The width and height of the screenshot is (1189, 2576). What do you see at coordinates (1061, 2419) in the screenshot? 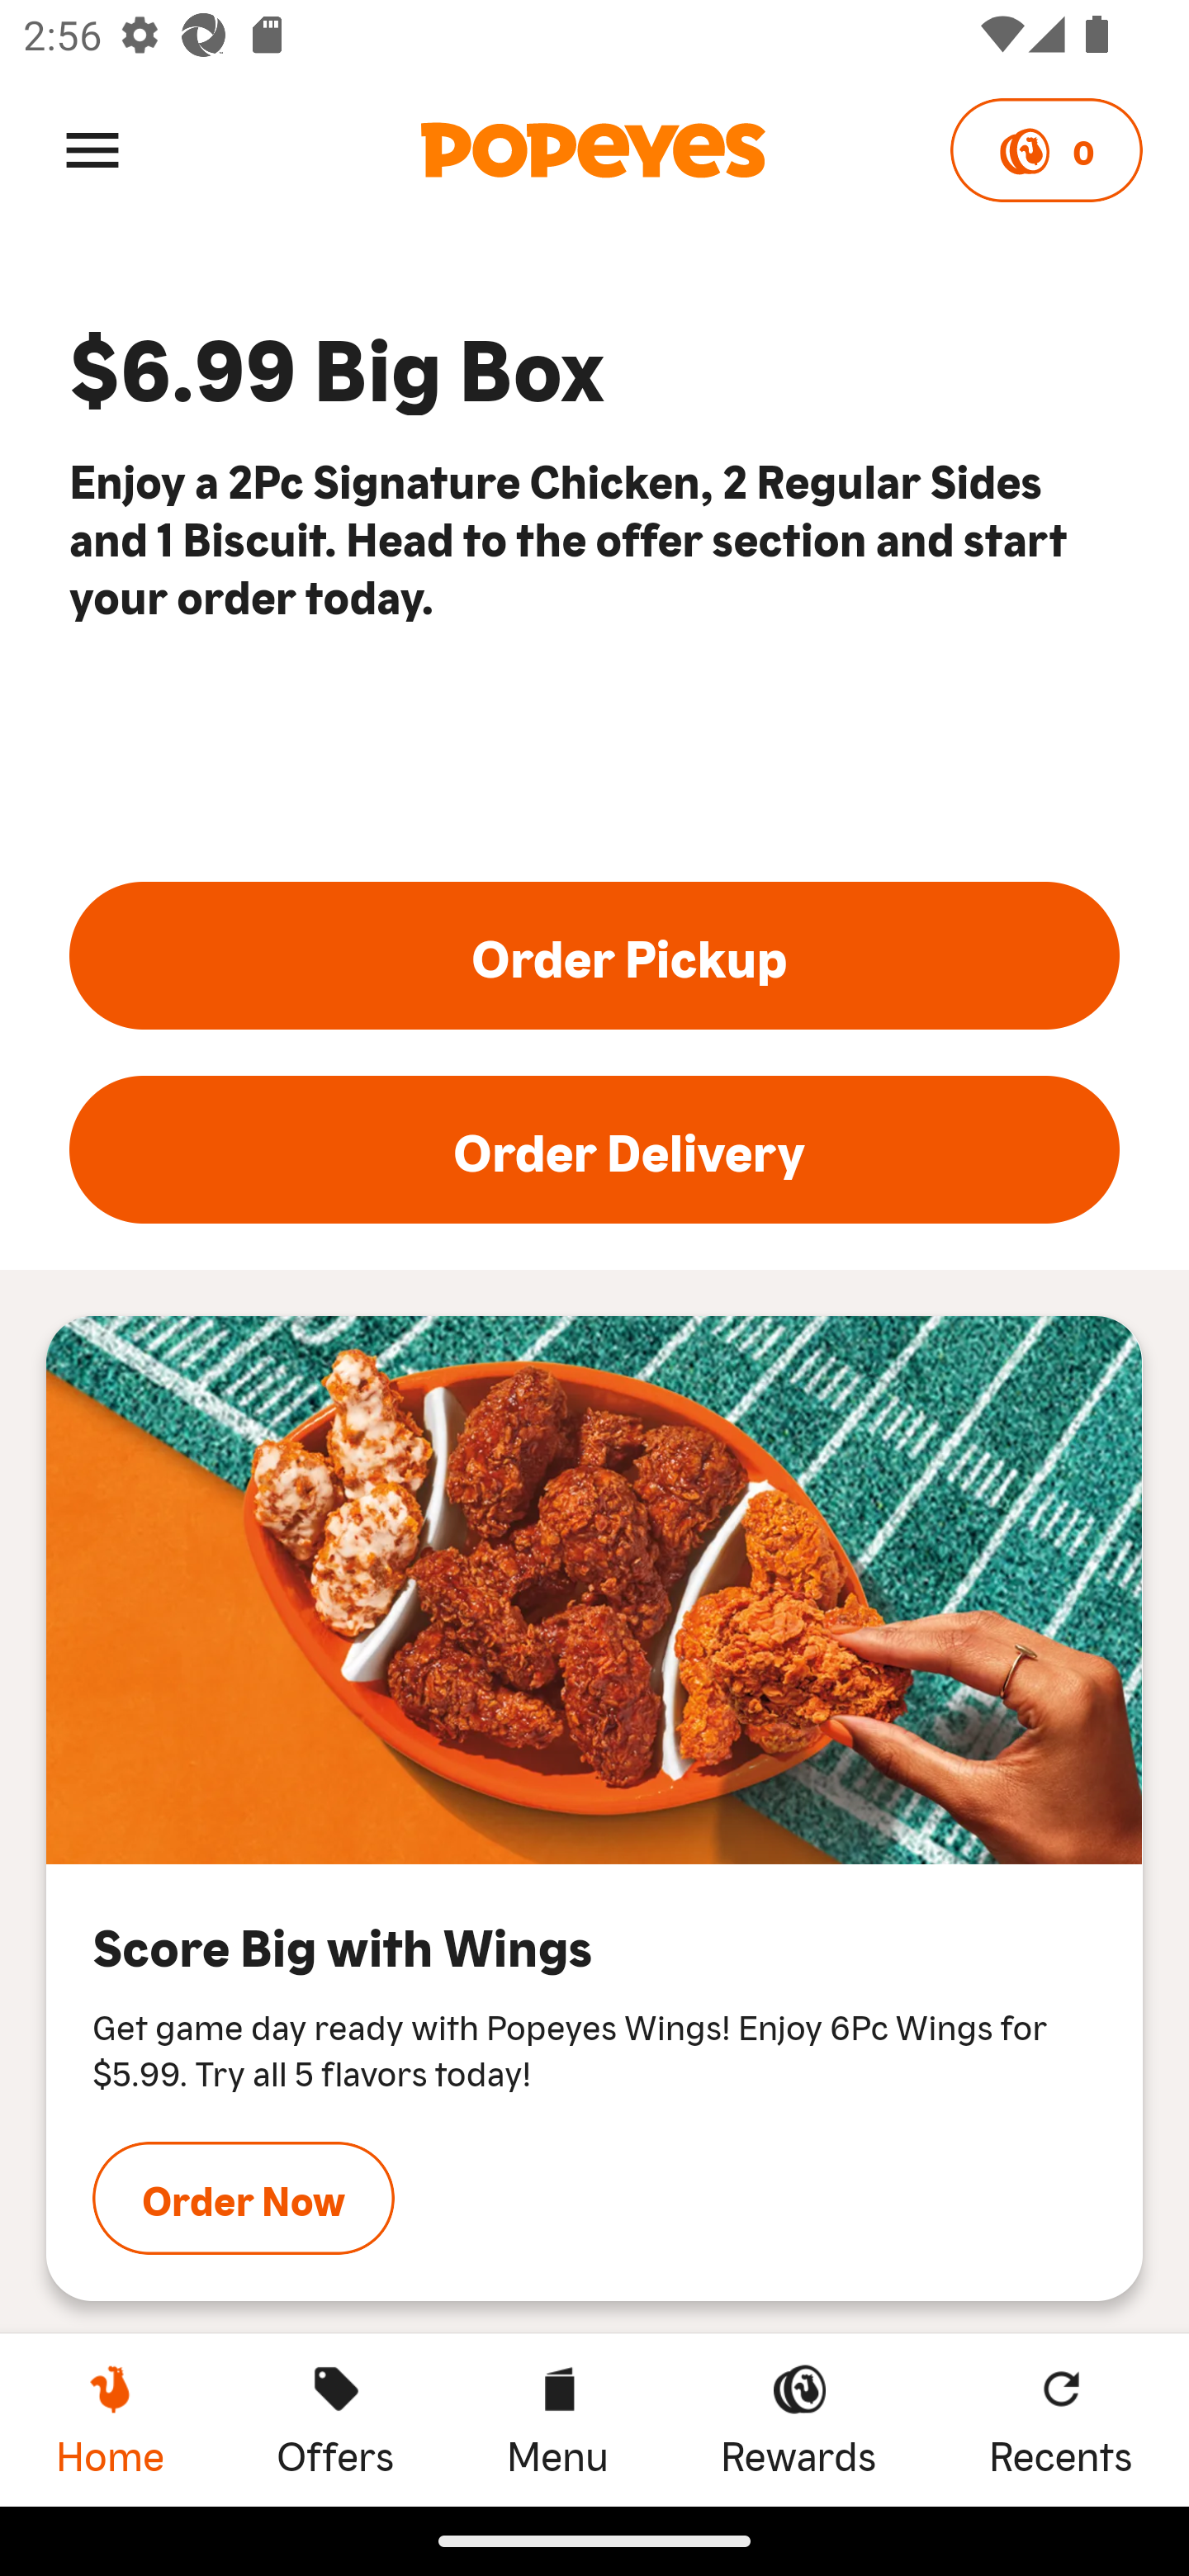
I see `Recents Recents Recents` at bounding box center [1061, 2419].